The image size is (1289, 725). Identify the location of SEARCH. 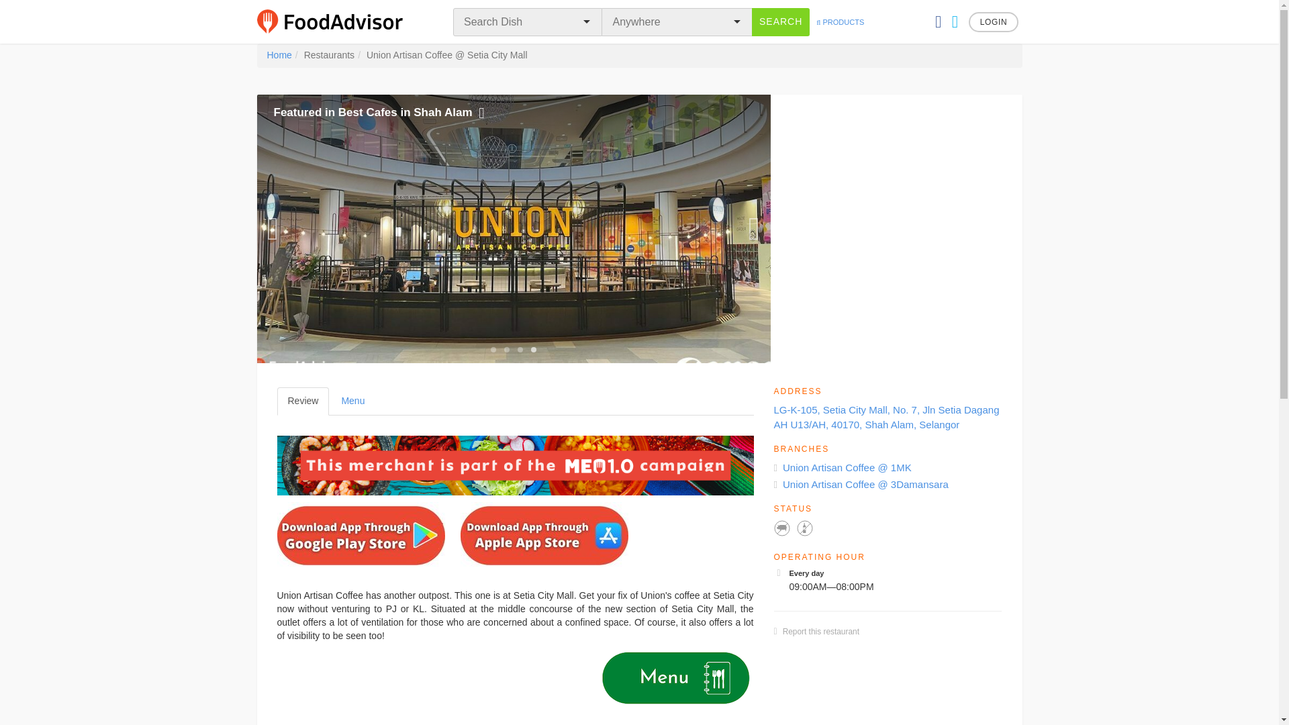
(780, 21).